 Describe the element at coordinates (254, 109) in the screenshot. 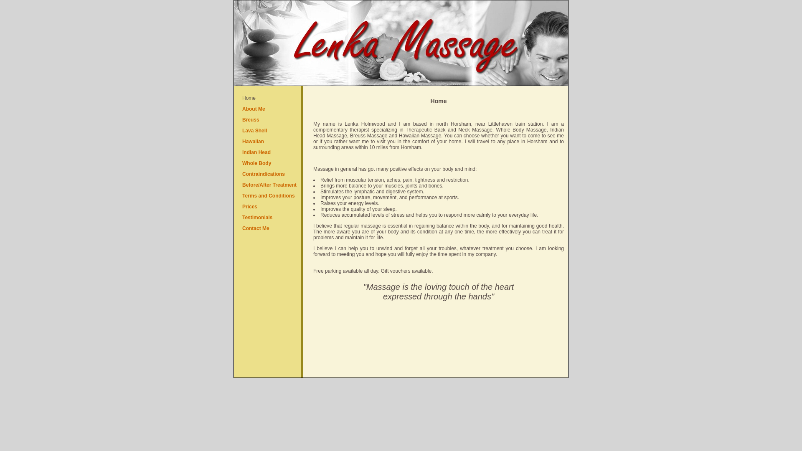

I see `About Me` at that location.